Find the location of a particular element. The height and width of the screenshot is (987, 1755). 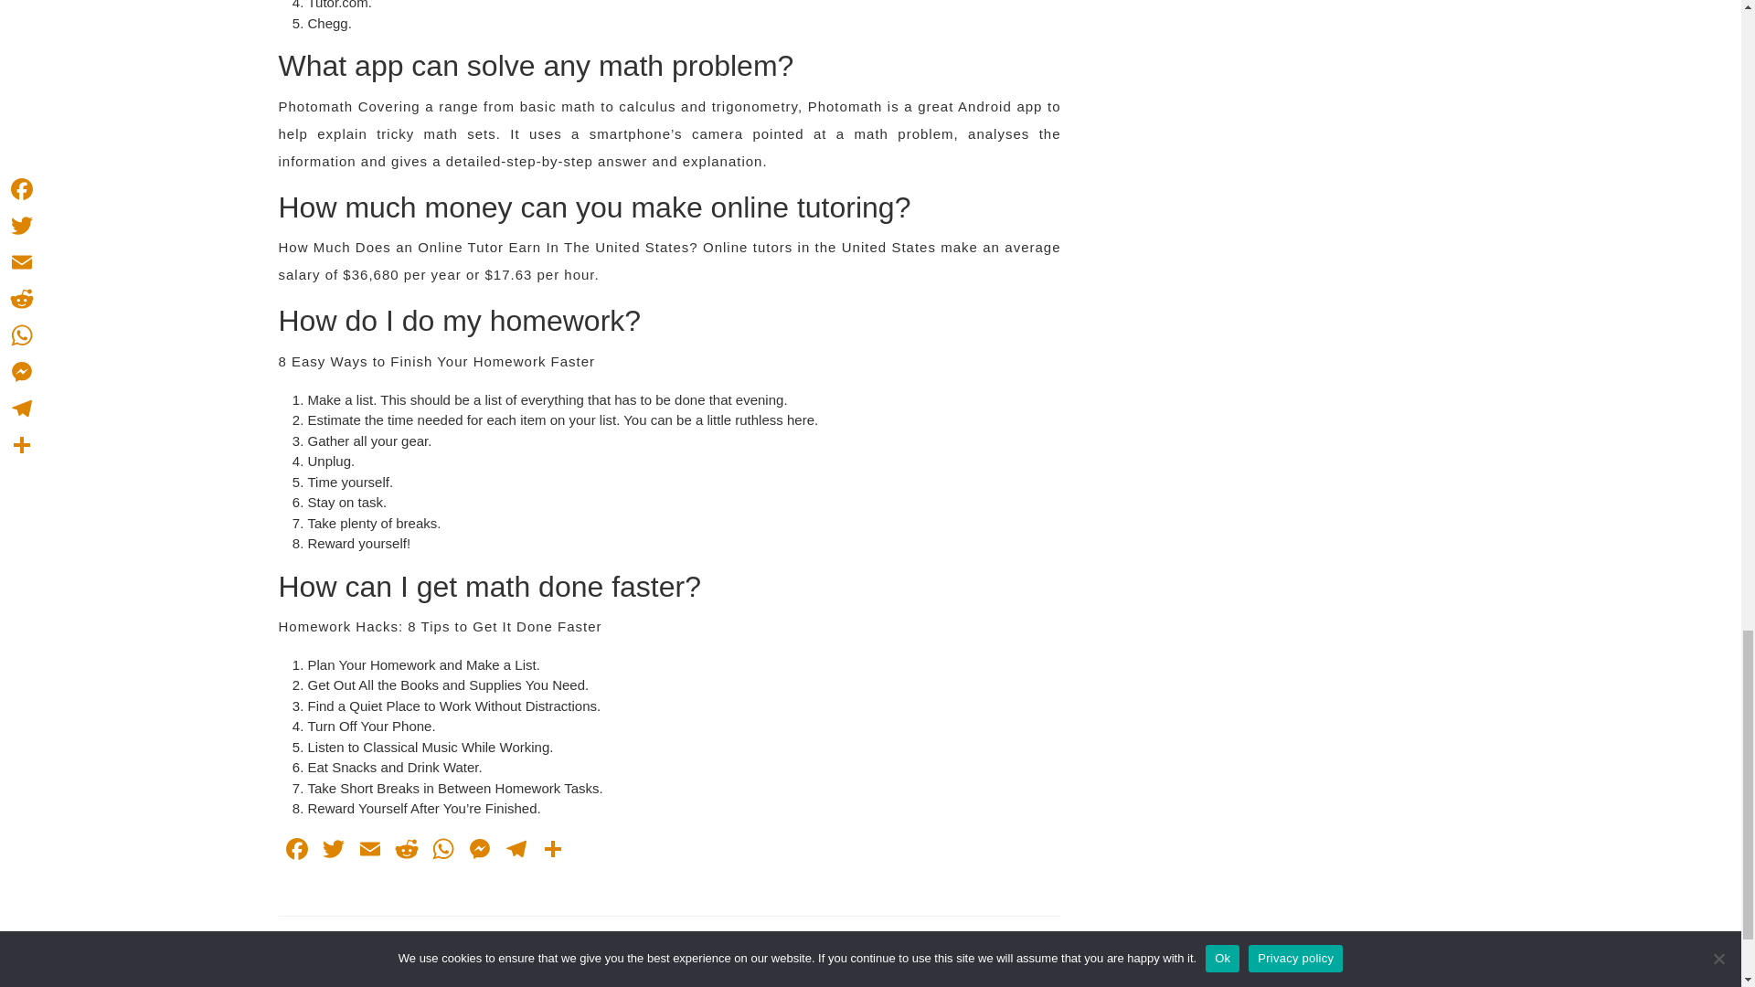

Telegram is located at coordinates (442, 851).